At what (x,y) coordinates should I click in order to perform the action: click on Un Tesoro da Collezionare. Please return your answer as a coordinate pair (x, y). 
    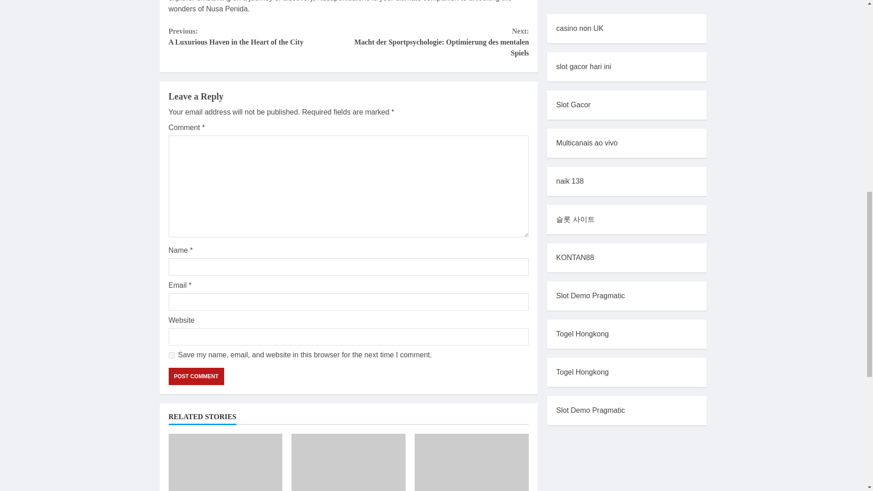
    Looking at the image, I should click on (171, 356).